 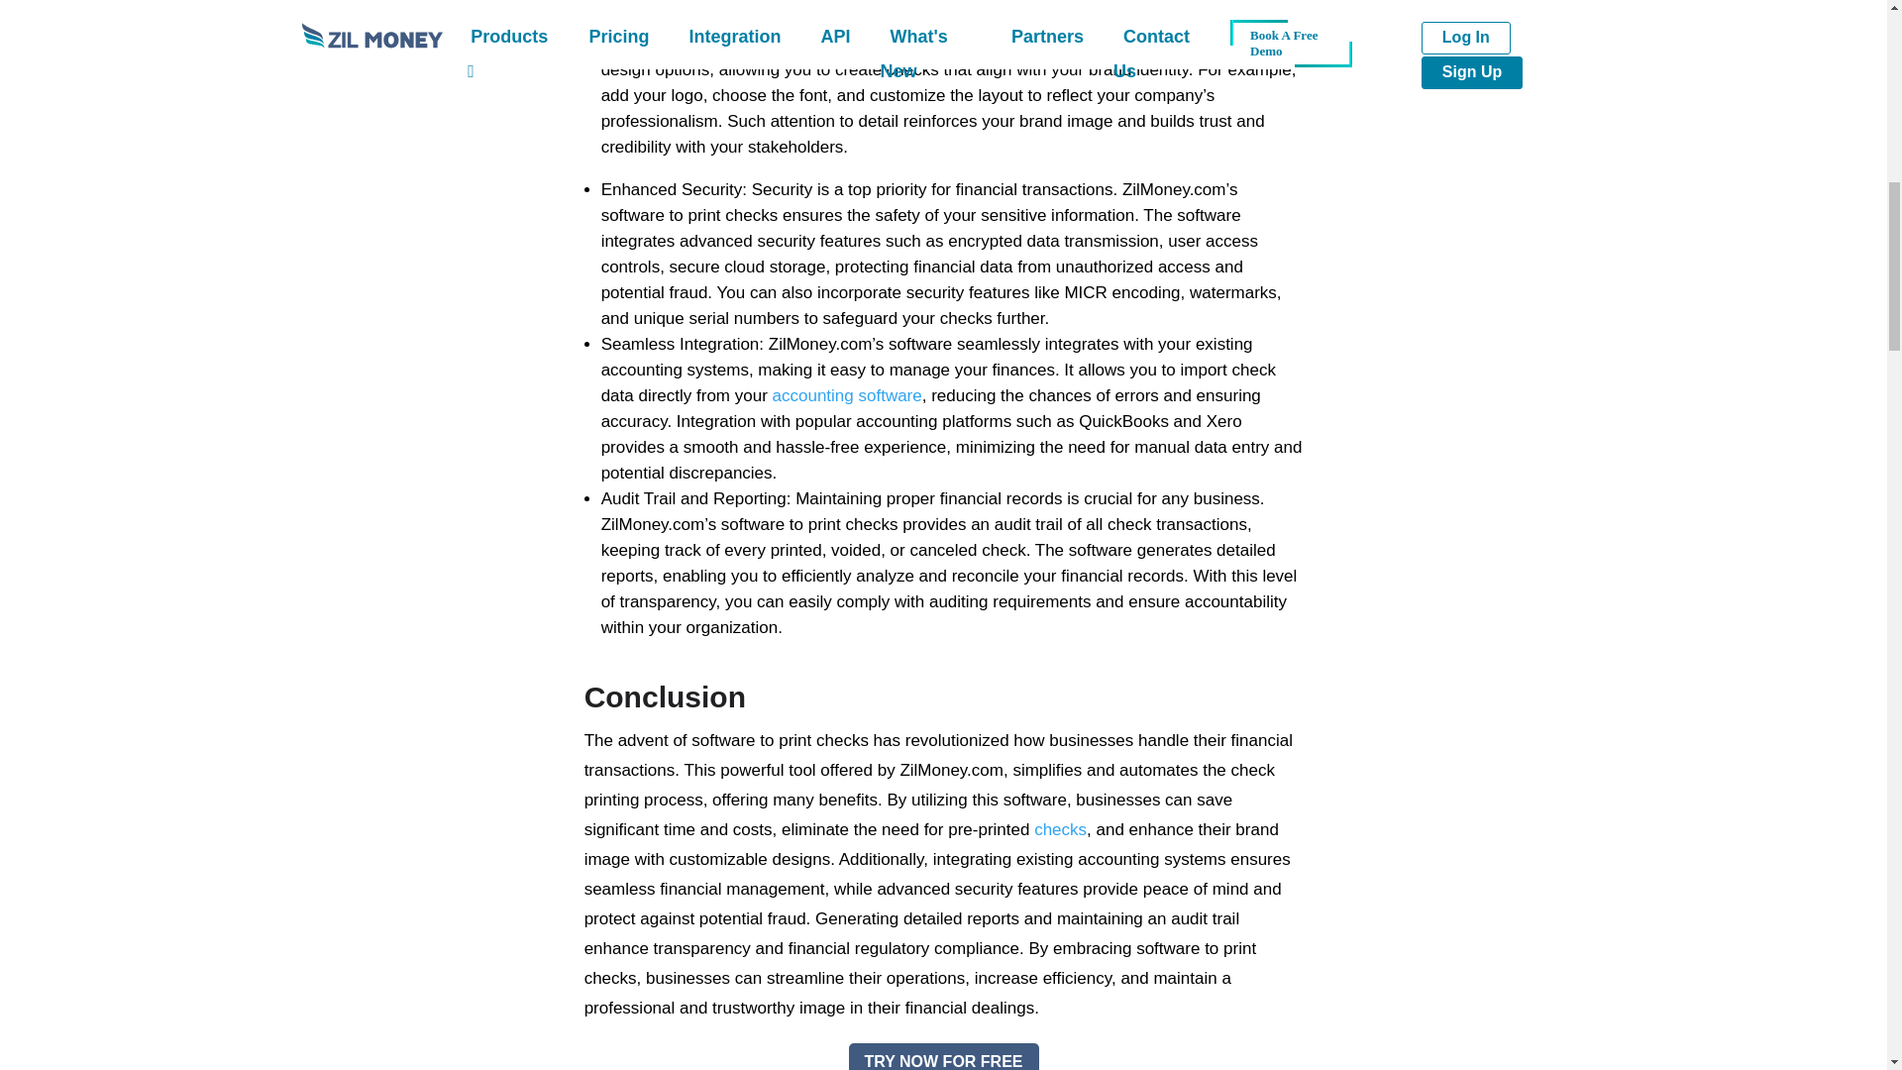 What do you see at coordinates (847, 395) in the screenshot?
I see `accounting software` at bounding box center [847, 395].